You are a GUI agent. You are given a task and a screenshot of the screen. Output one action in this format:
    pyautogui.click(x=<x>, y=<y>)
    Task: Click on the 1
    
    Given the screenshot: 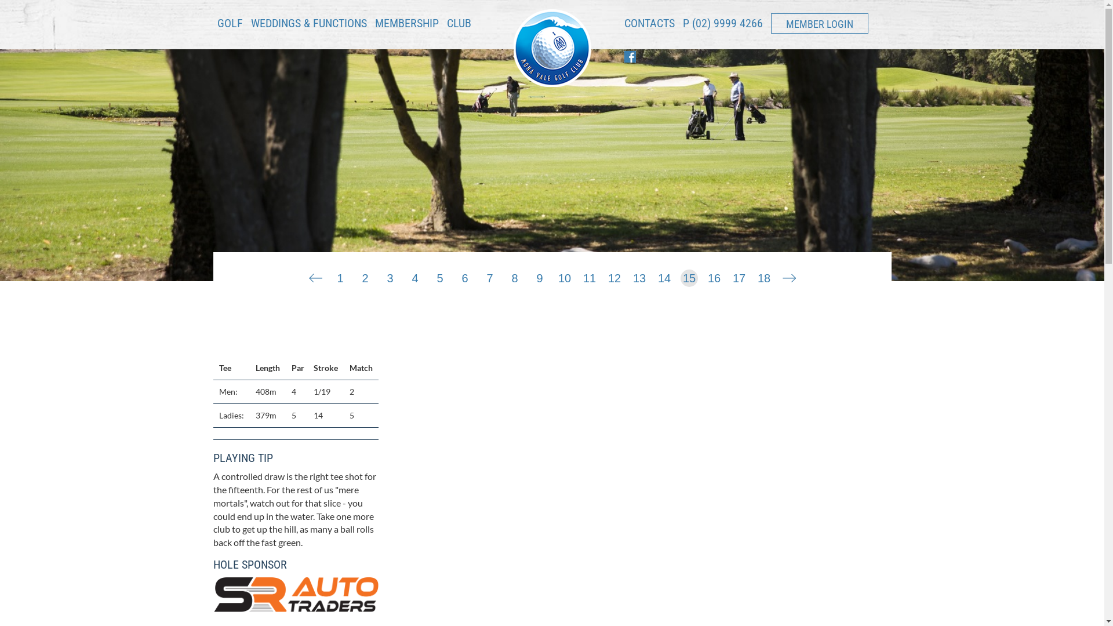 What is the action you would take?
    pyautogui.click(x=340, y=276)
    